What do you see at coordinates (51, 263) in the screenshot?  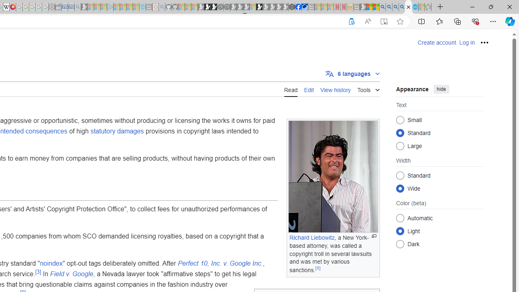 I see `noindex` at bounding box center [51, 263].